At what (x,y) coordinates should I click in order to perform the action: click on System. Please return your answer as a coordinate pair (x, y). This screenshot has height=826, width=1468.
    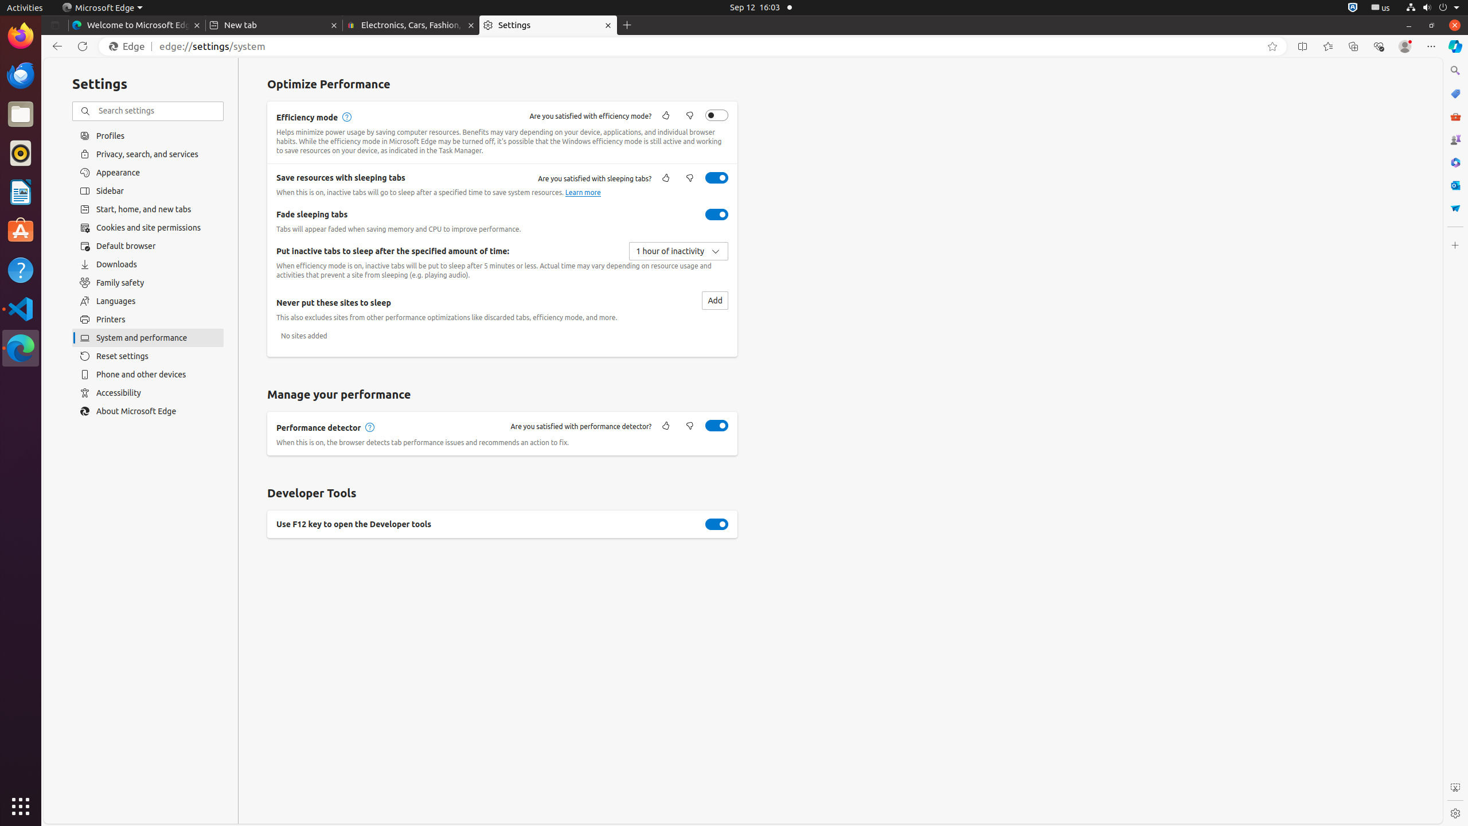
    Looking at the image, I should click on (1432, 8).